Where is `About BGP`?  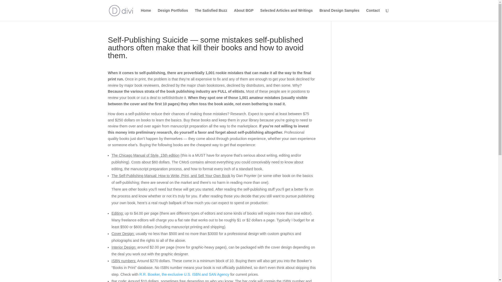 About BGP is located at coordinates (244, 15).